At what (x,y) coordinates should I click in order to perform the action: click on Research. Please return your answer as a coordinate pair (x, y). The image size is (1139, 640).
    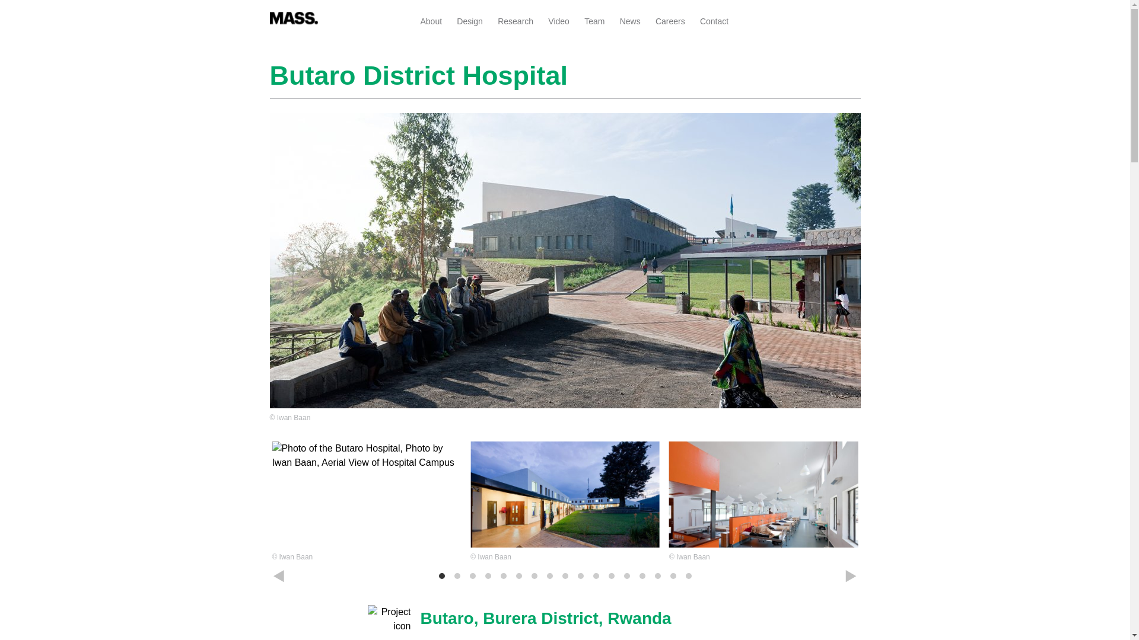
    Looking at the image, I should click on (515, 21).